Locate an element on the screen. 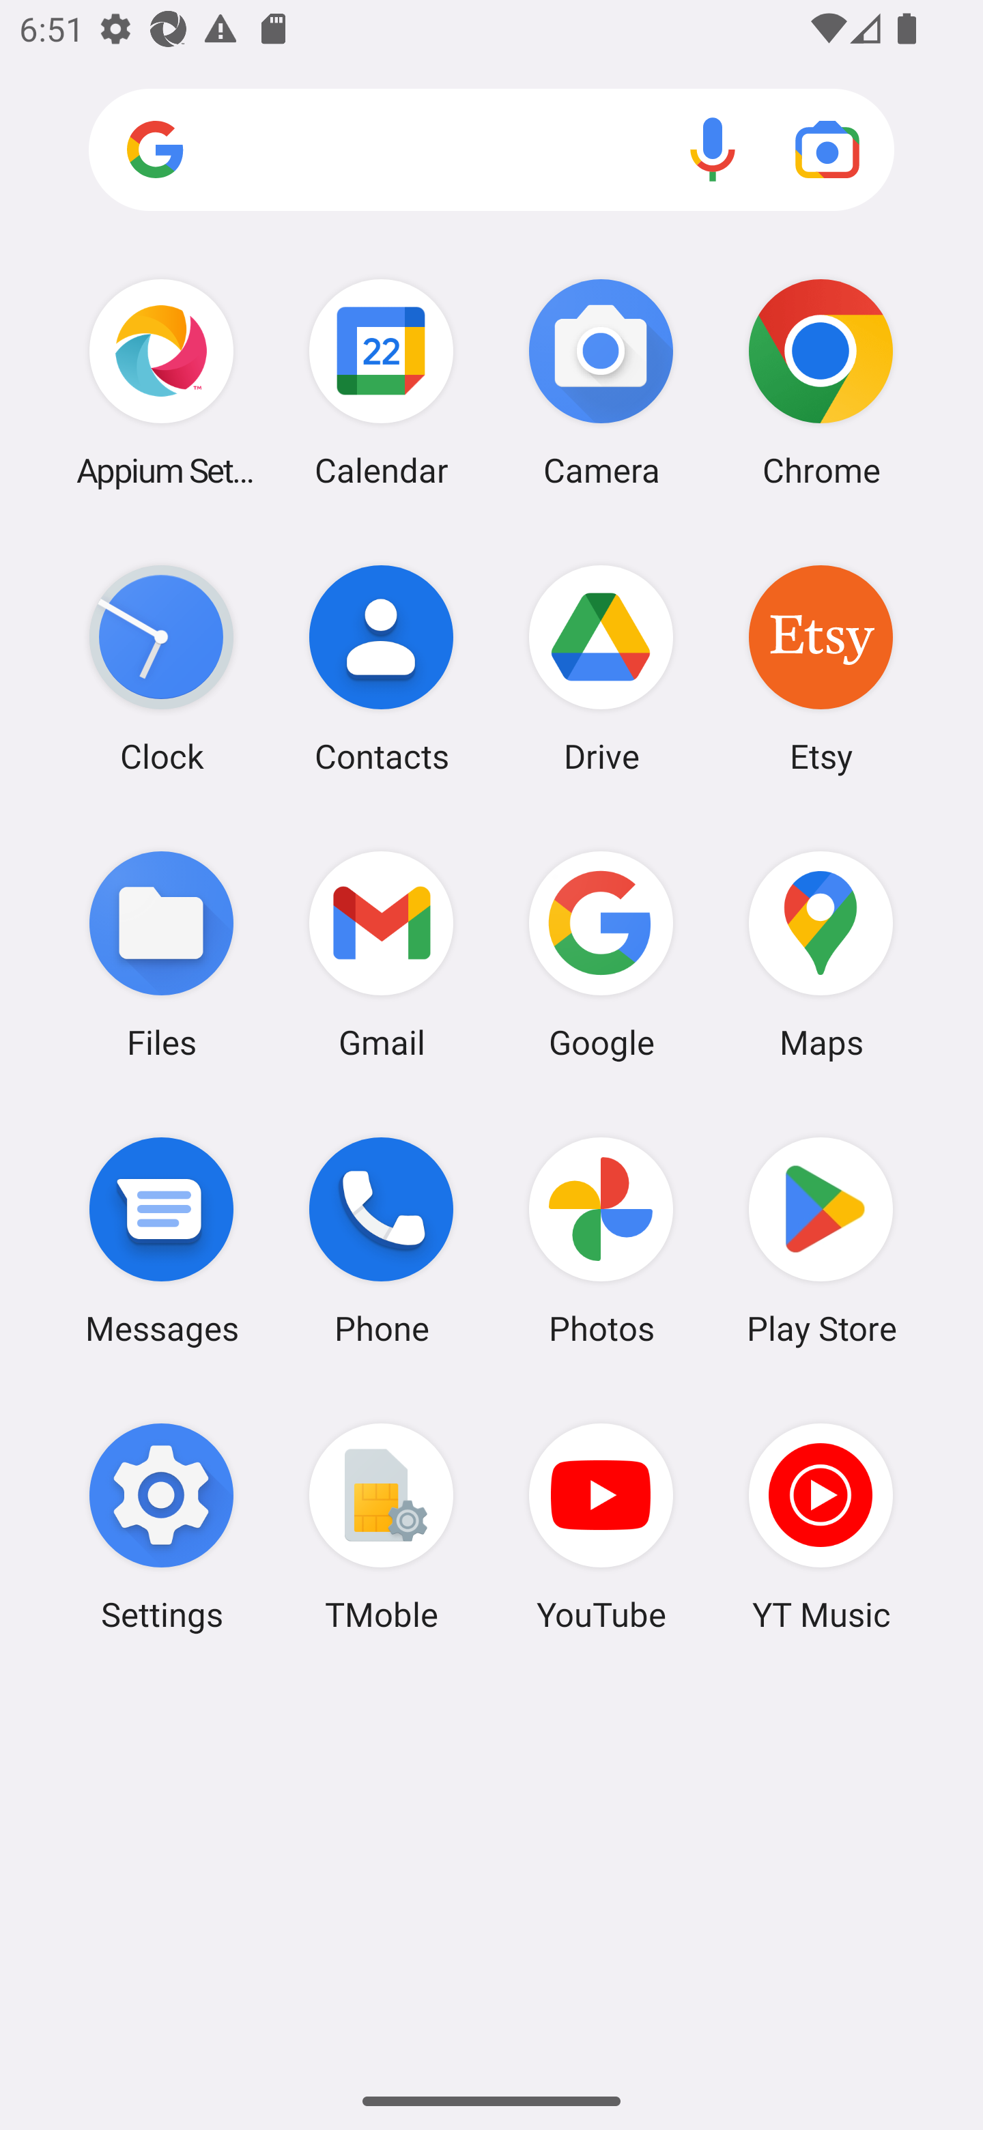  Gmail is located at coordinates (381, 954).